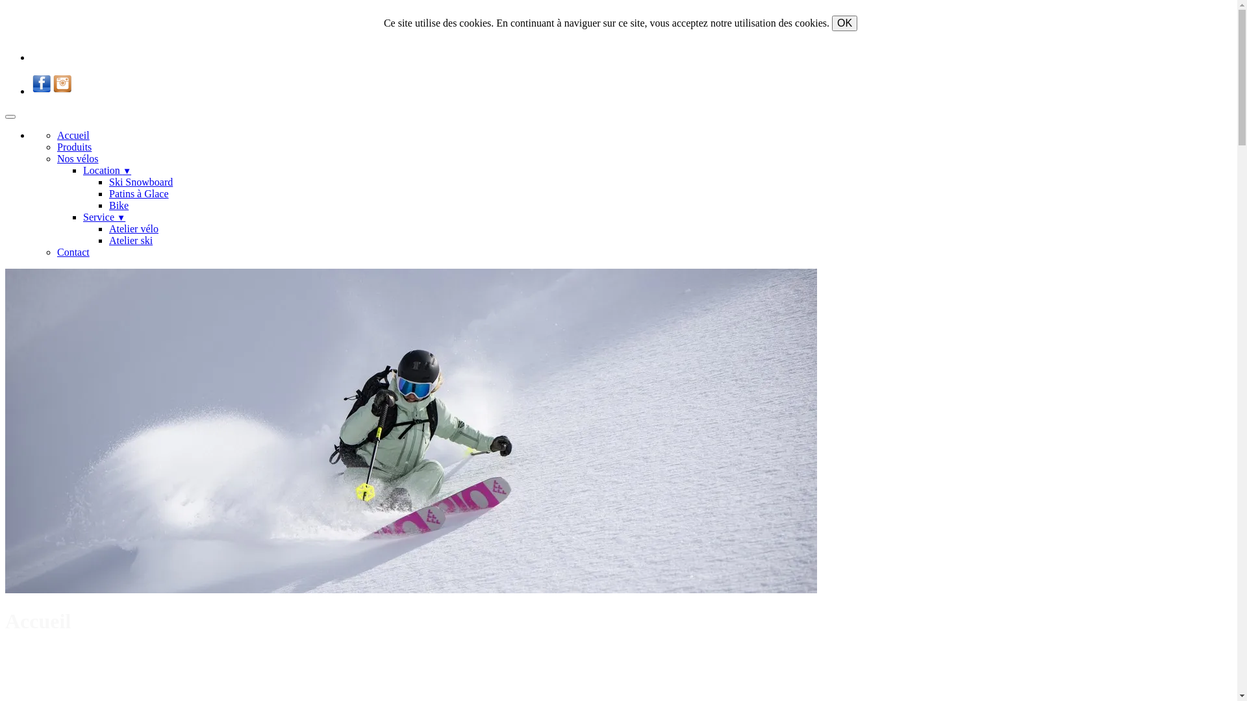  What do you see at coordinates (74, 147) in the screenshot?
I see `Produits` at bounding box center [74, 147].